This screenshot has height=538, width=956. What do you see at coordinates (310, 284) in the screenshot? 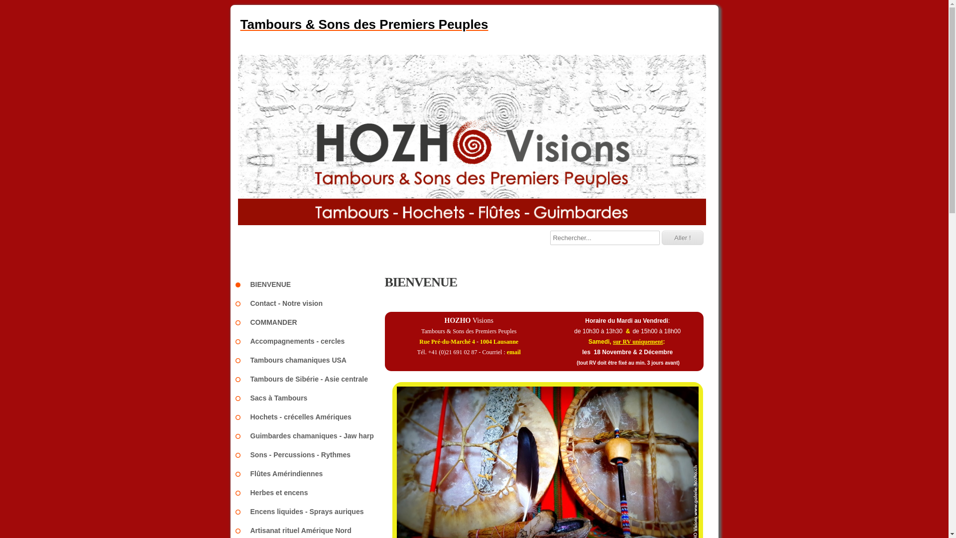
I see `BIENVENUE` at bounding box center [310, 284].